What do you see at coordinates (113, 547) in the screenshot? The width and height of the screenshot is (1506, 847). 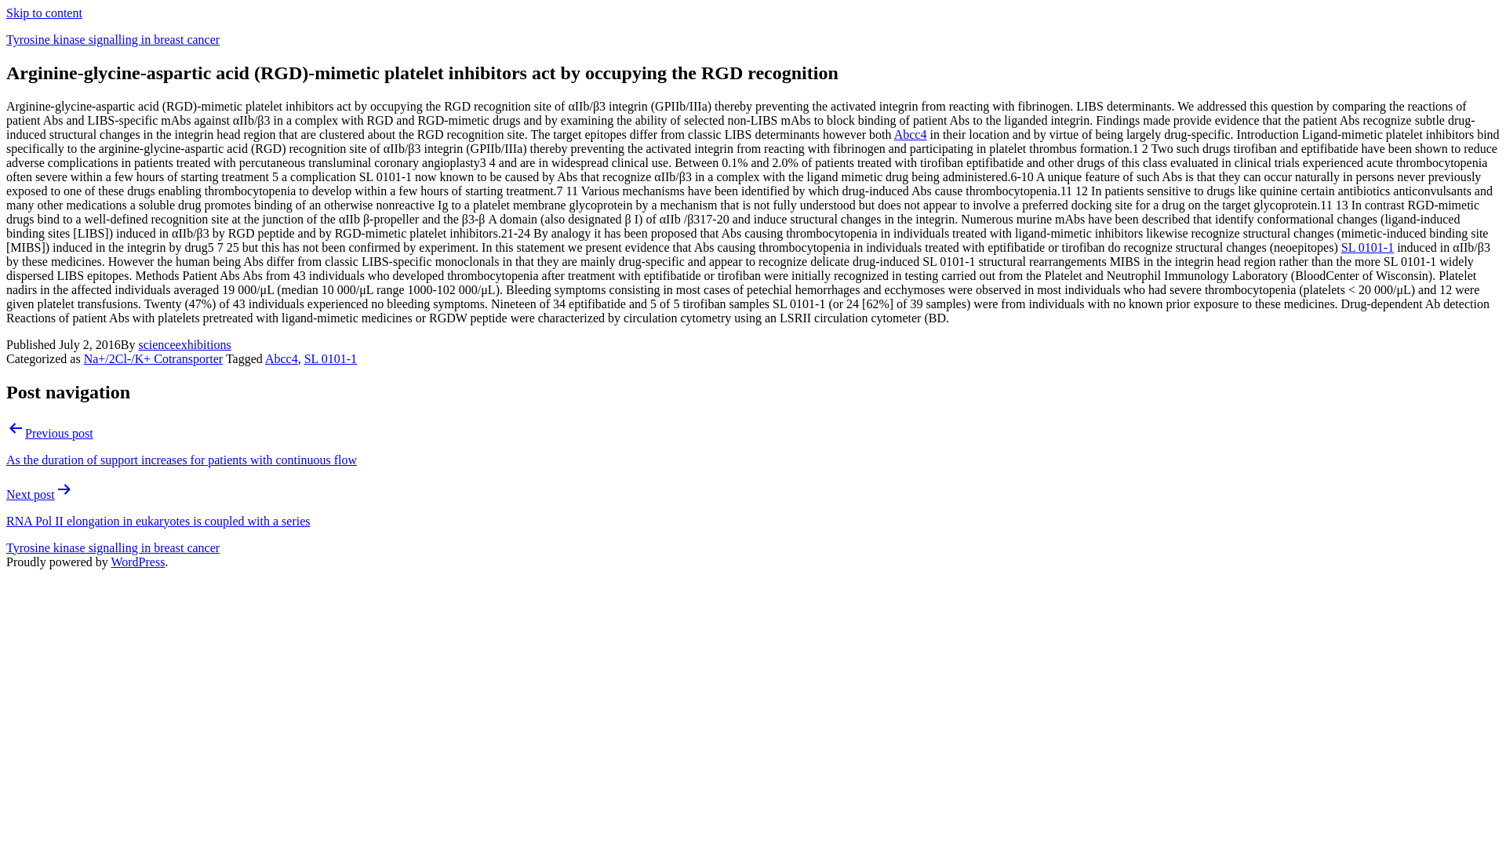 I see `Tyrosine kinase signalling in breast cancer` at bounding box center [113, 547].